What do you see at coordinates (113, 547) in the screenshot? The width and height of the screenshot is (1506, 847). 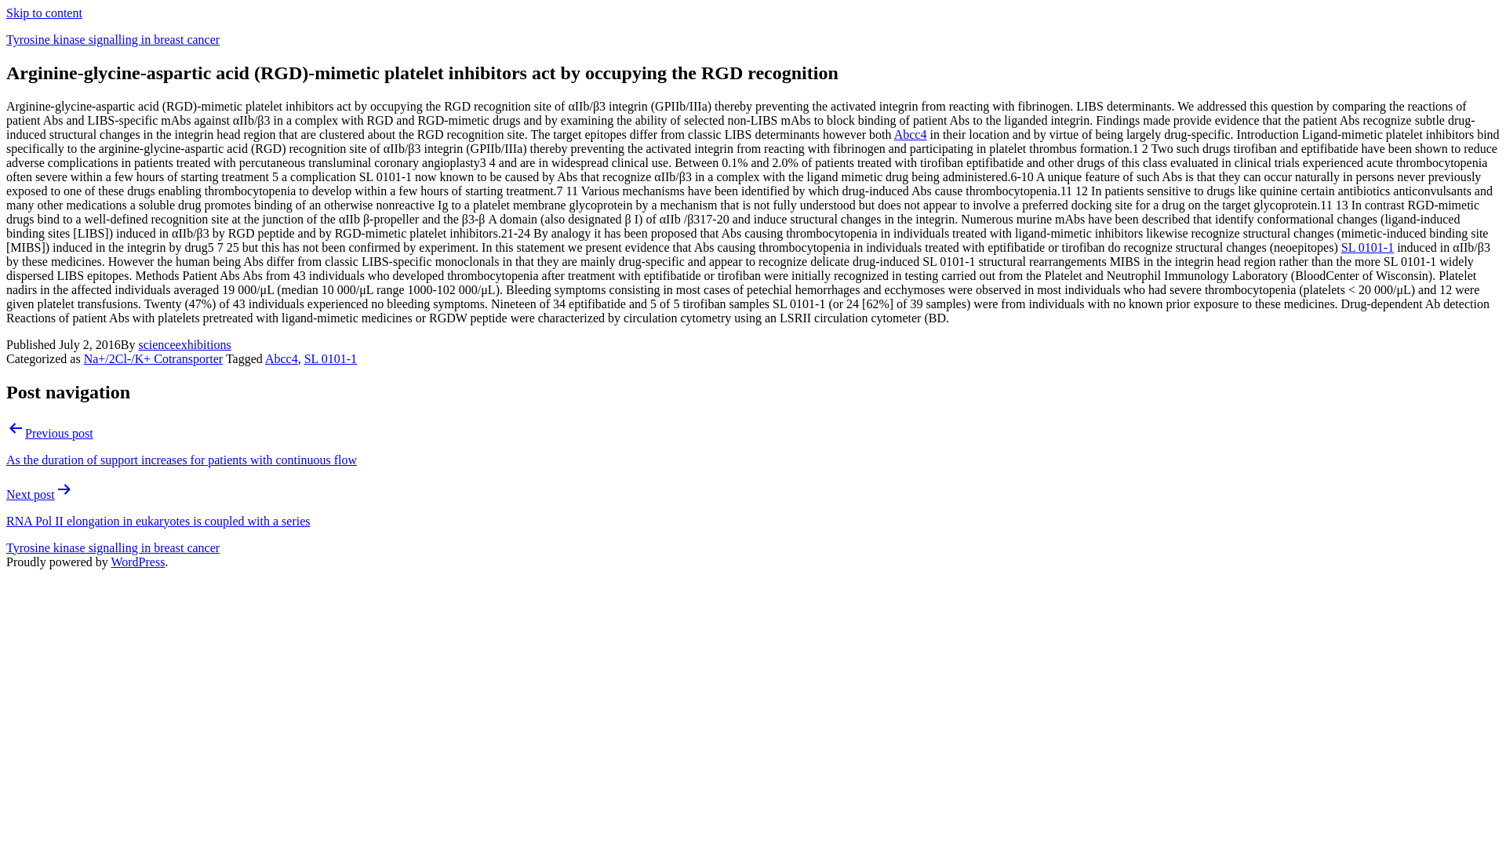 I see `Tyrosine kinase signalling in breast cancer` at bounding box center [113, 547].